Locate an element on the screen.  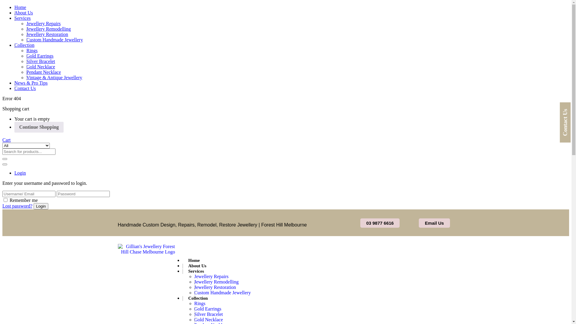
Jewellery Restoration is located at coordinates (47, 34).